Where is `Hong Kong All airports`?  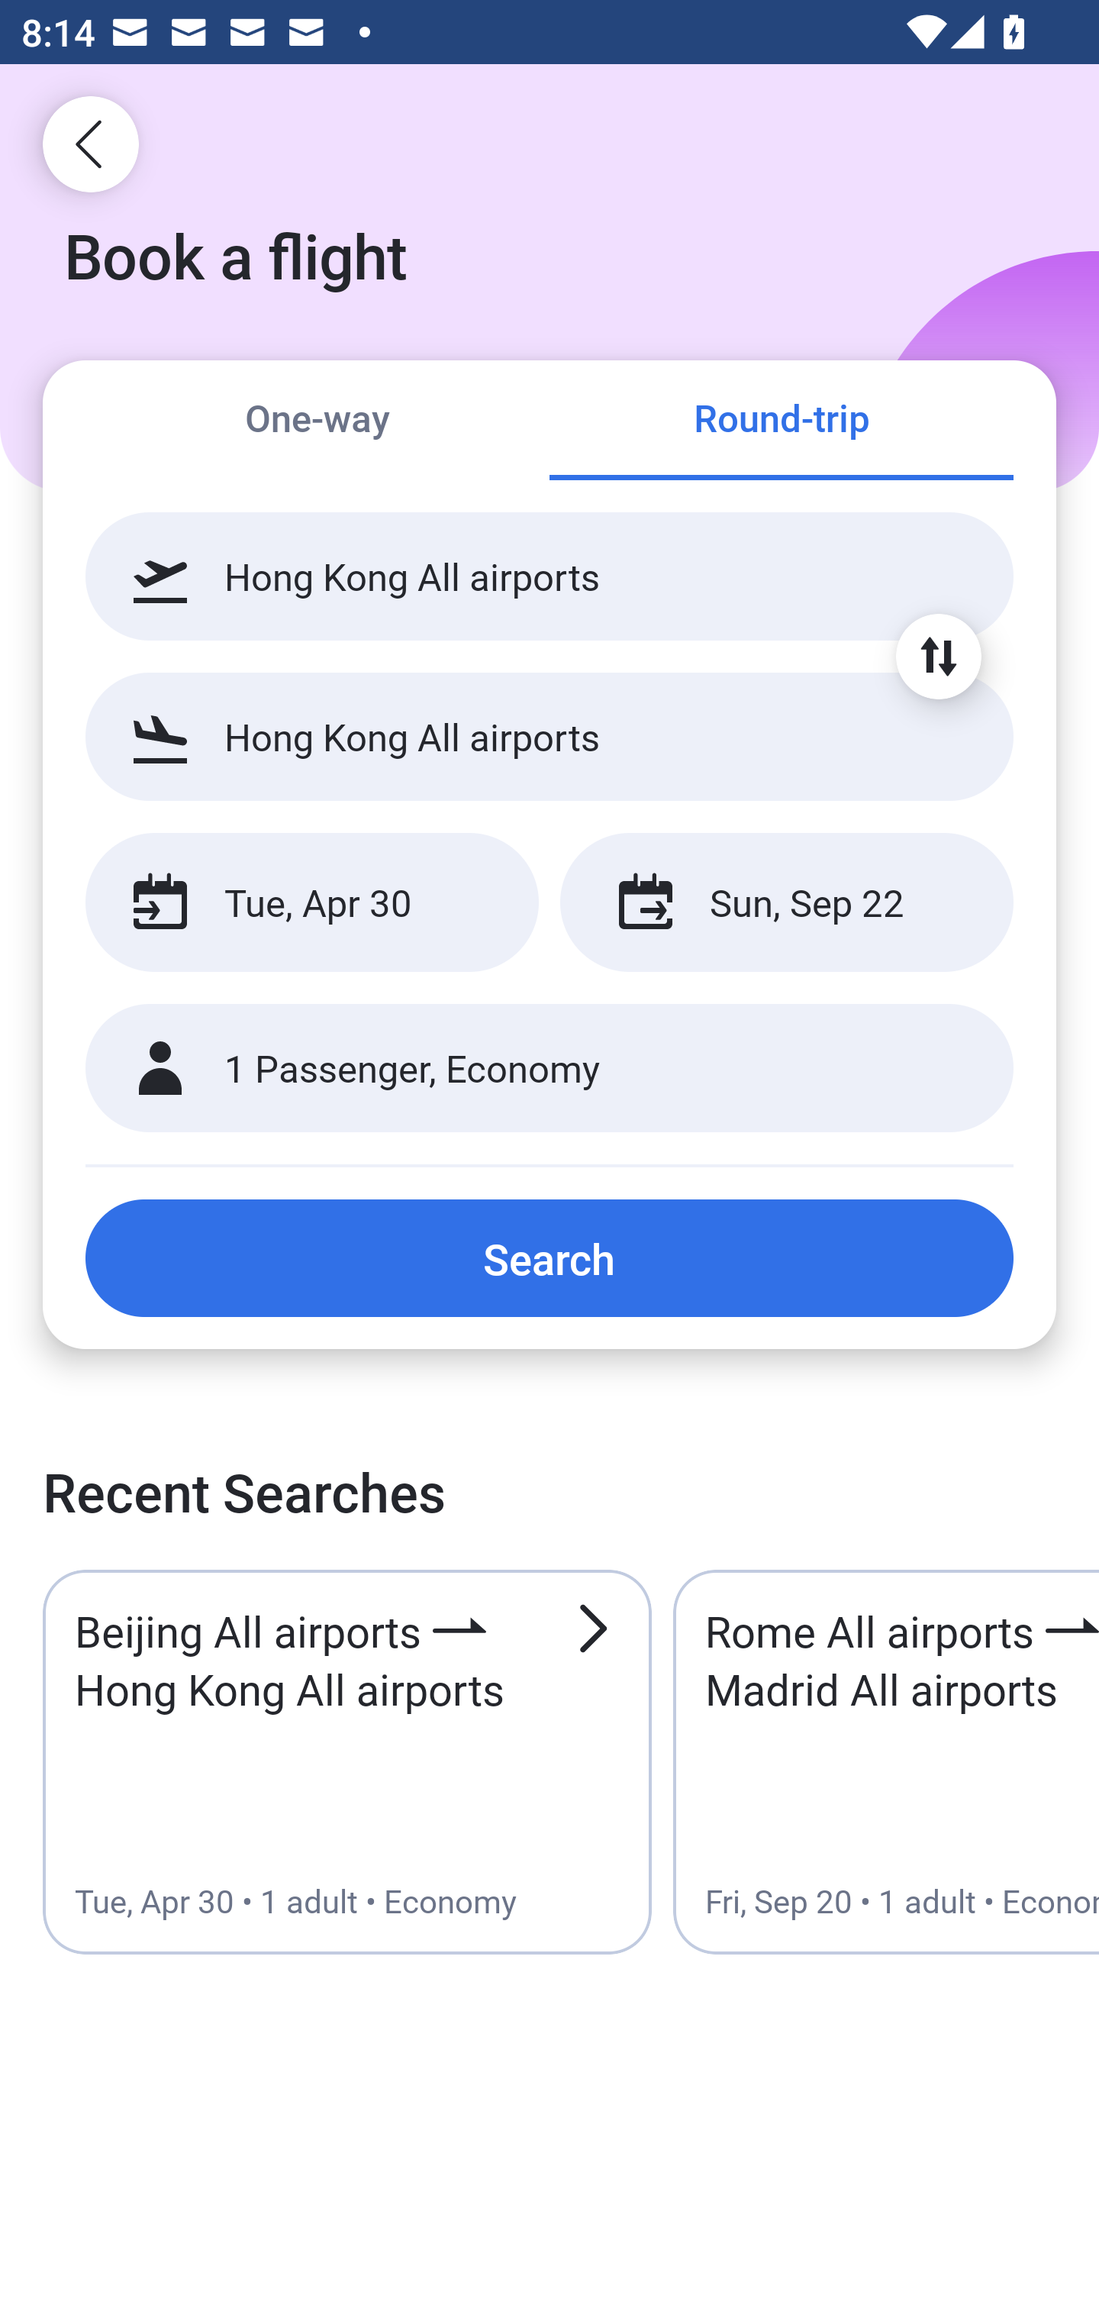
Hong Kong All airports is located at coordinates (549, 576).